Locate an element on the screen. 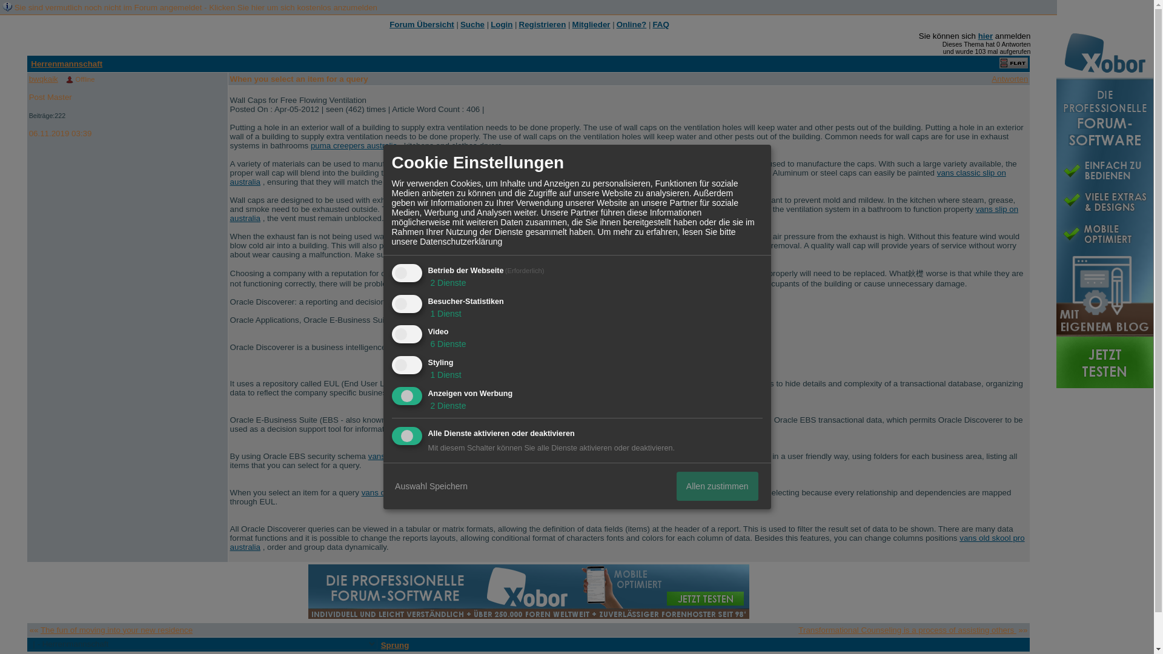 The image size is (1163, 654). 1 Dienst is located at coordinates (444, 375).